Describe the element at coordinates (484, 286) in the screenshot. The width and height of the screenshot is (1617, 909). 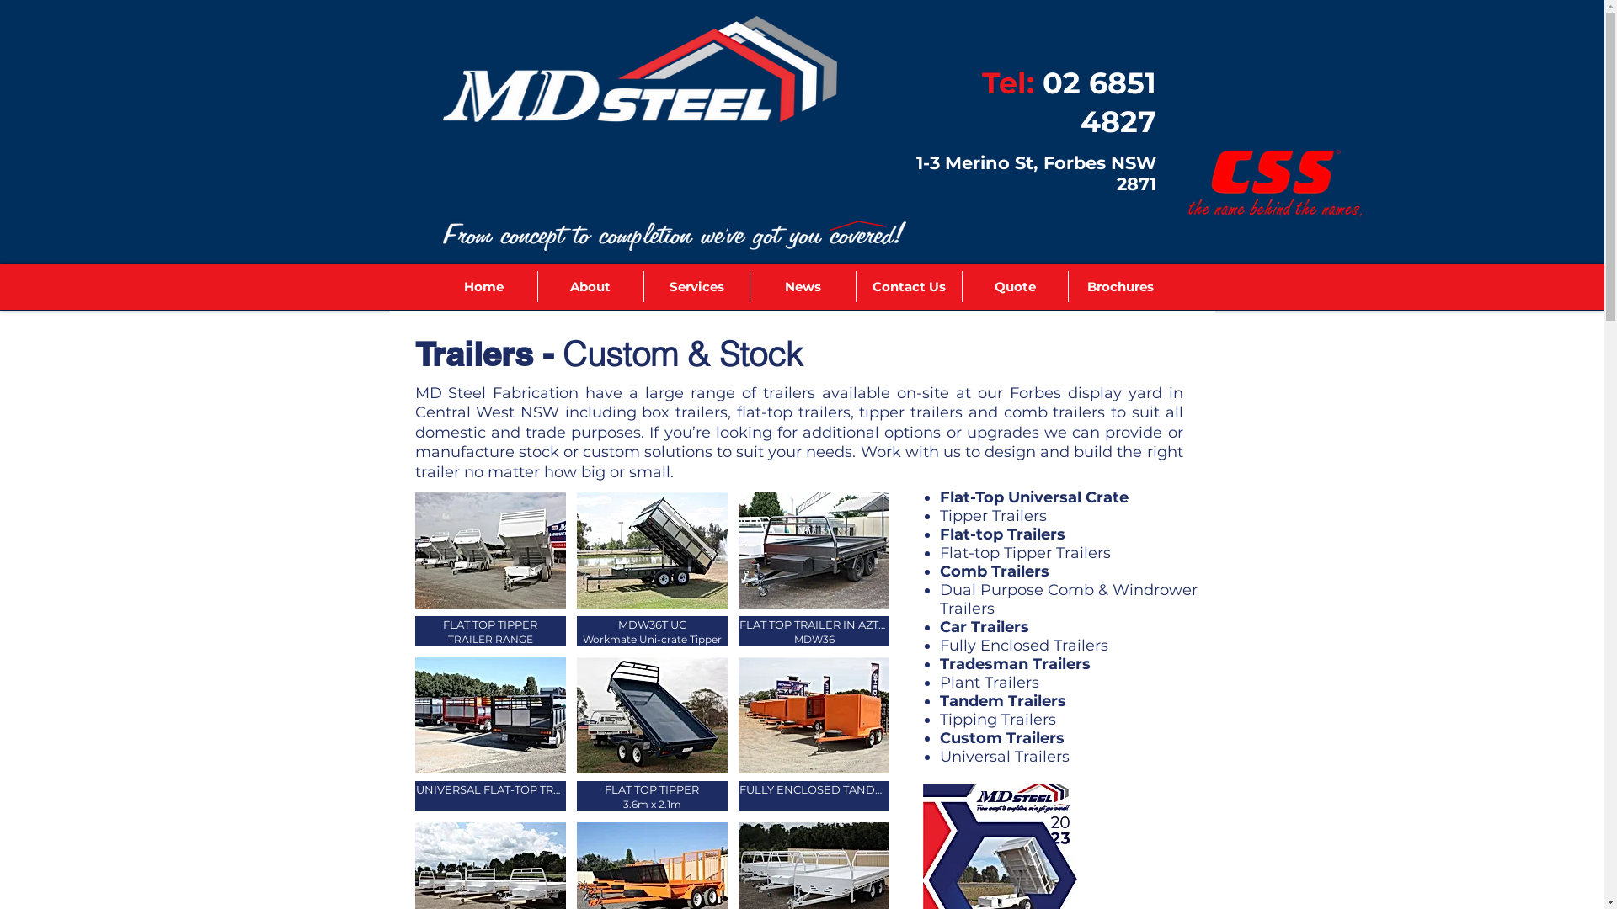
I see `Home` at that location.